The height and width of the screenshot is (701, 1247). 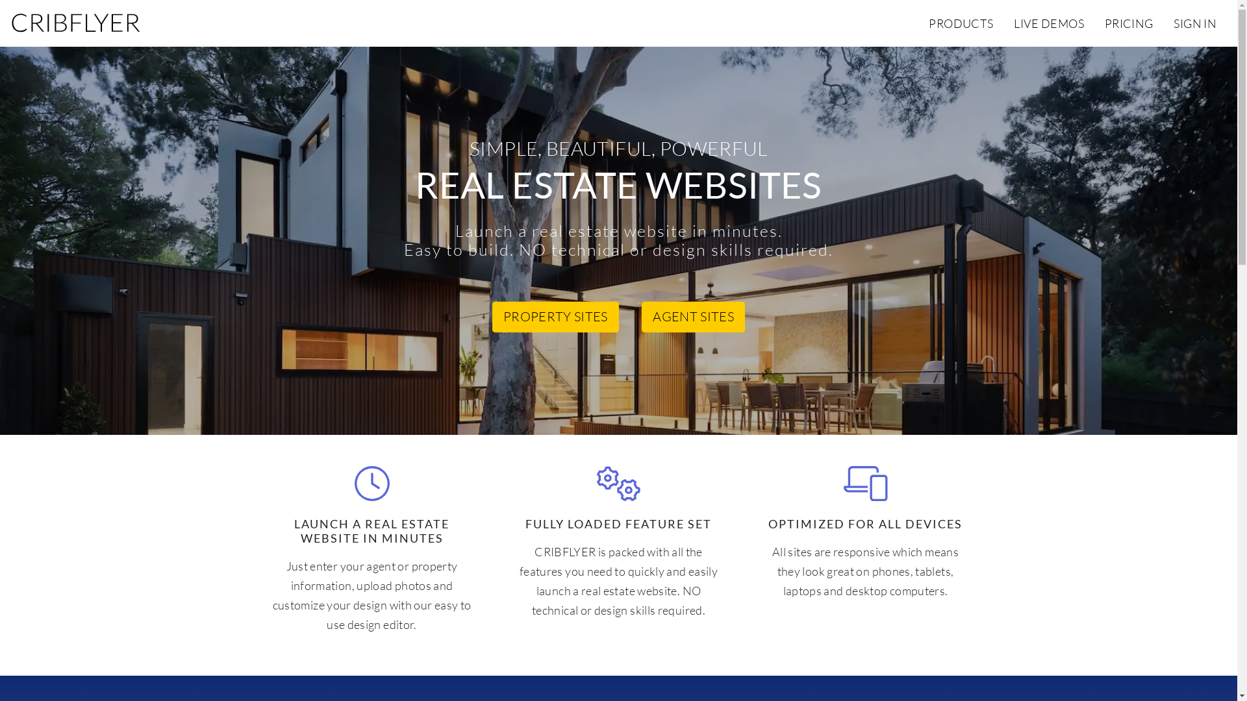 I want to click on PRICING, so click(x=1129, y=23).